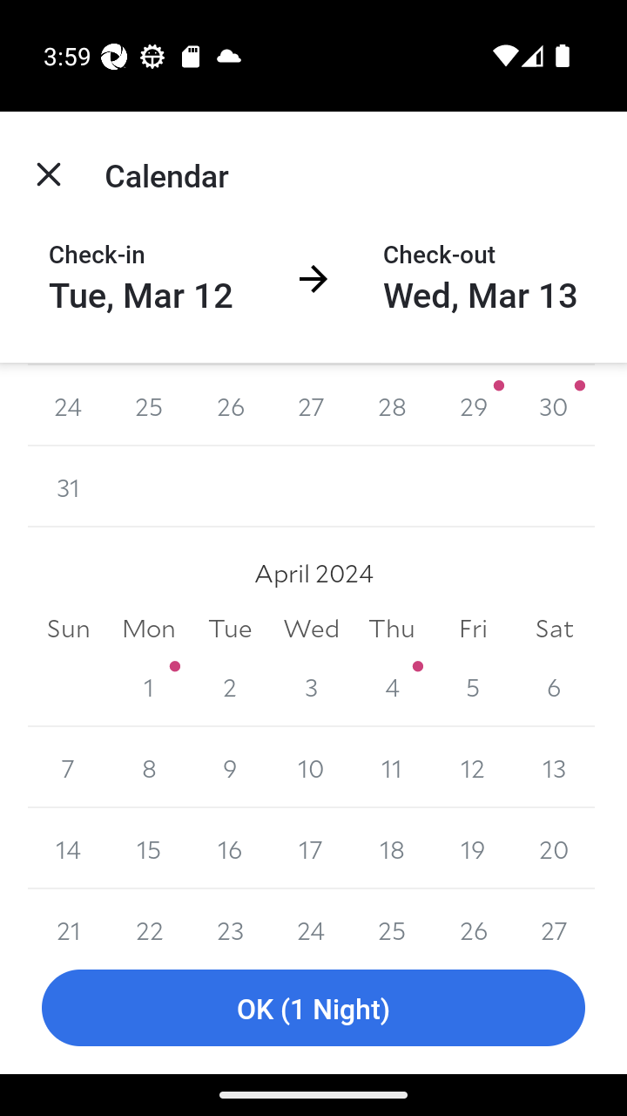 This screenshot has width=627, height=1116. Describe the element at coordinates (230, 628) in the screenshot. I see `Tue` at that location.